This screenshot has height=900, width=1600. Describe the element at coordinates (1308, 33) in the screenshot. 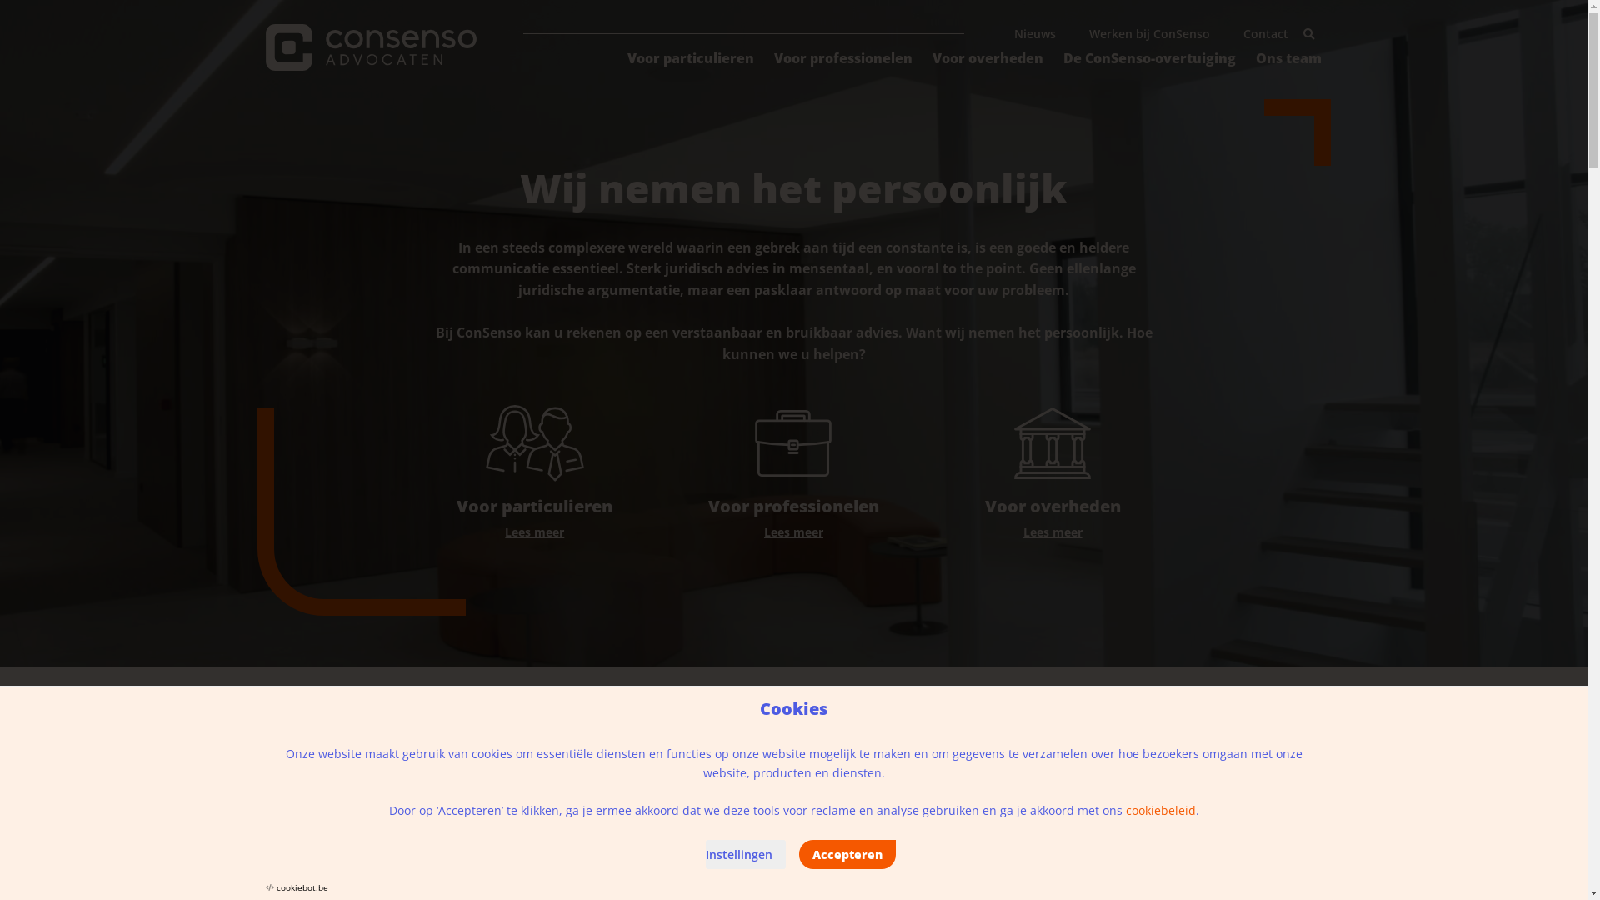

I see `Zoeken` at that location.